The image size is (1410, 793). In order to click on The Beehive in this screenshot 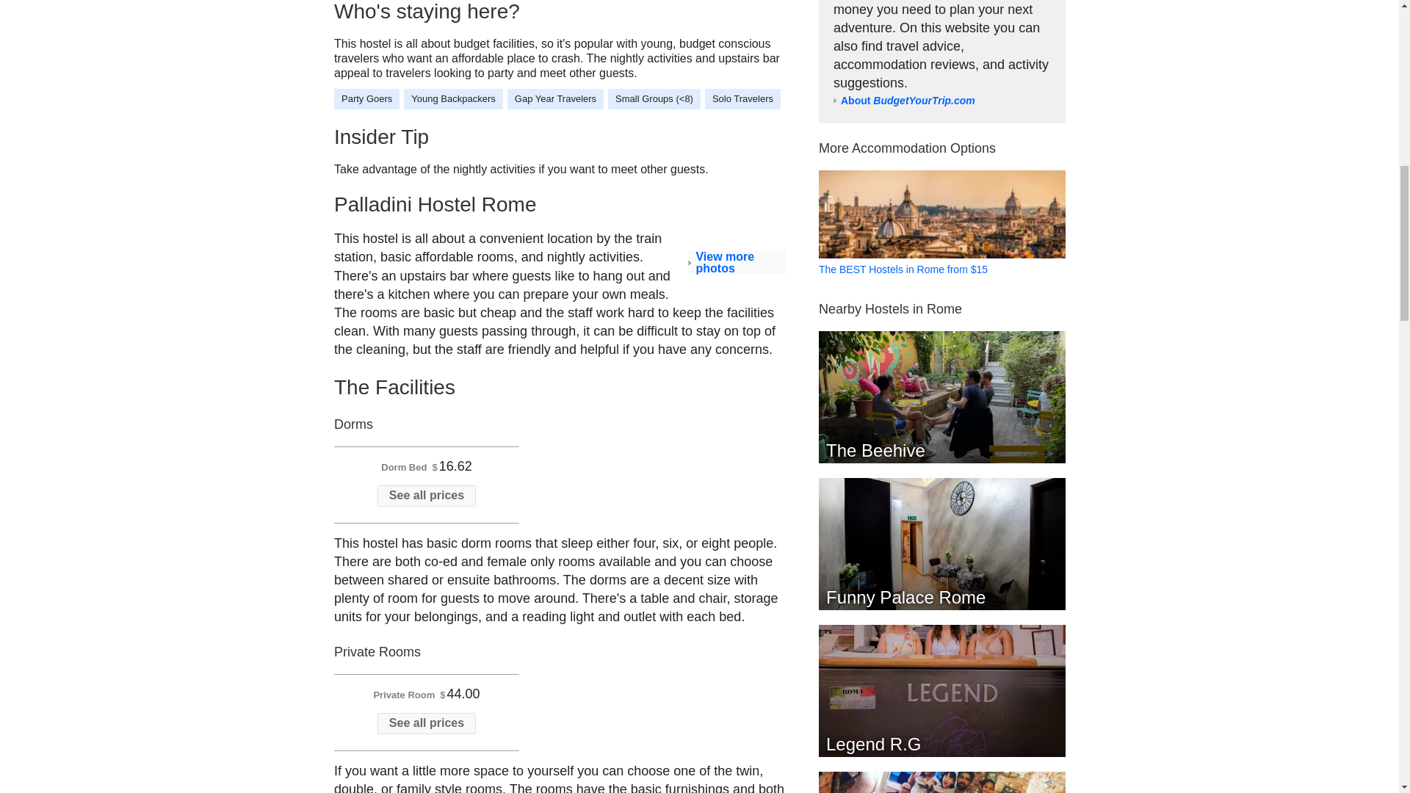, I will do `click(941, 396)`.